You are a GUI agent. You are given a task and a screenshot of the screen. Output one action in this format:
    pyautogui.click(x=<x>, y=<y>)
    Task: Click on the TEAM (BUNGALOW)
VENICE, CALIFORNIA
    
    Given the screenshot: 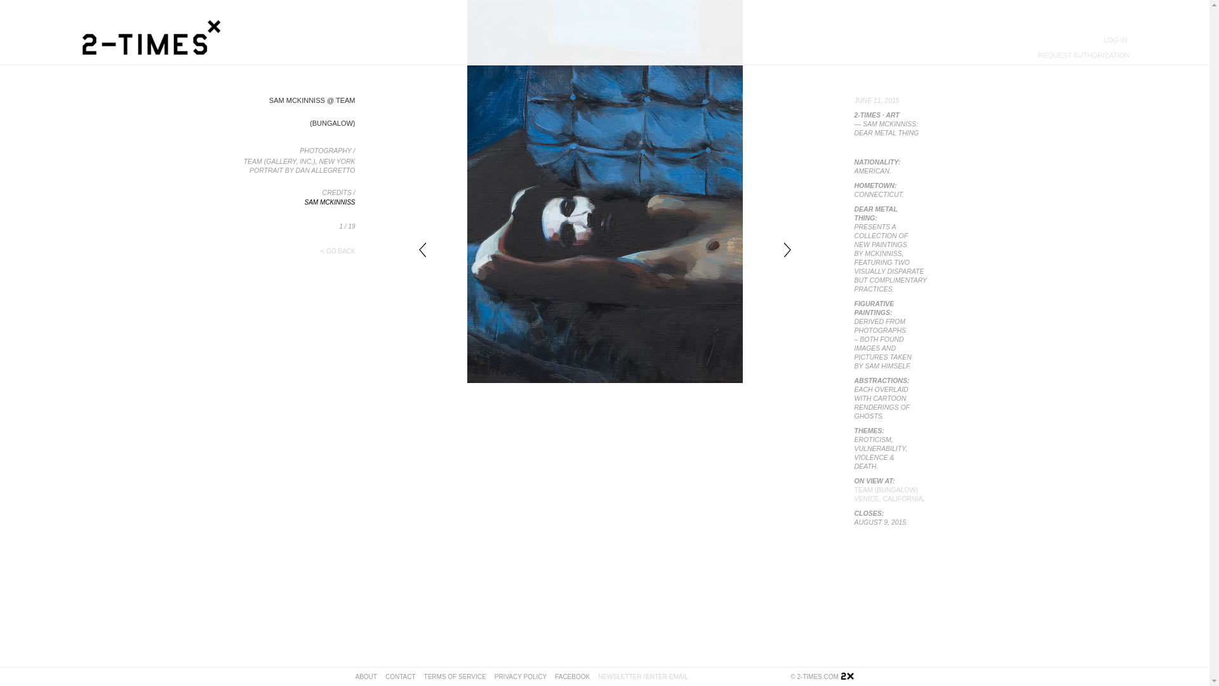 What is the action you would take?
    pyautogui.click(x=889, y=494)
    